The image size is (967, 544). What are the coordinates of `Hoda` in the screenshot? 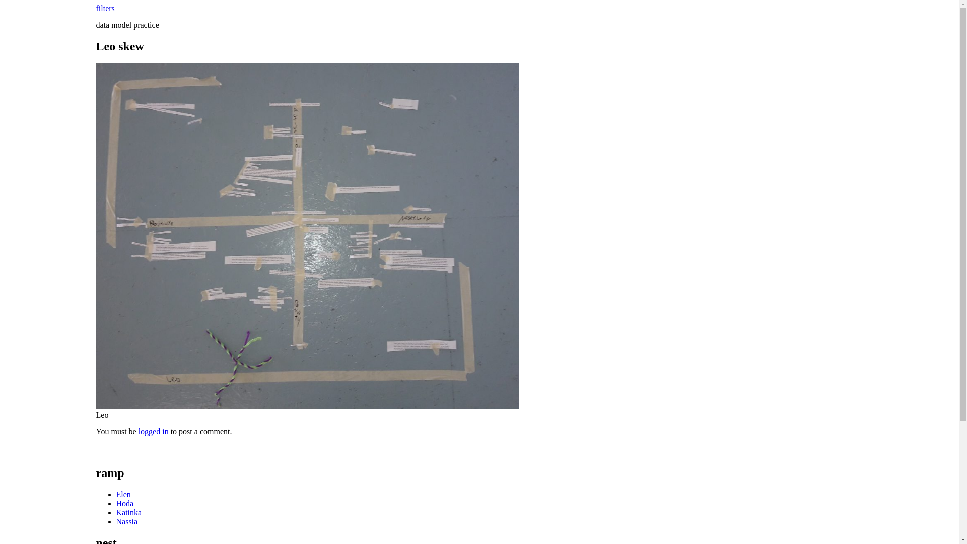 It's located at (125, 504).